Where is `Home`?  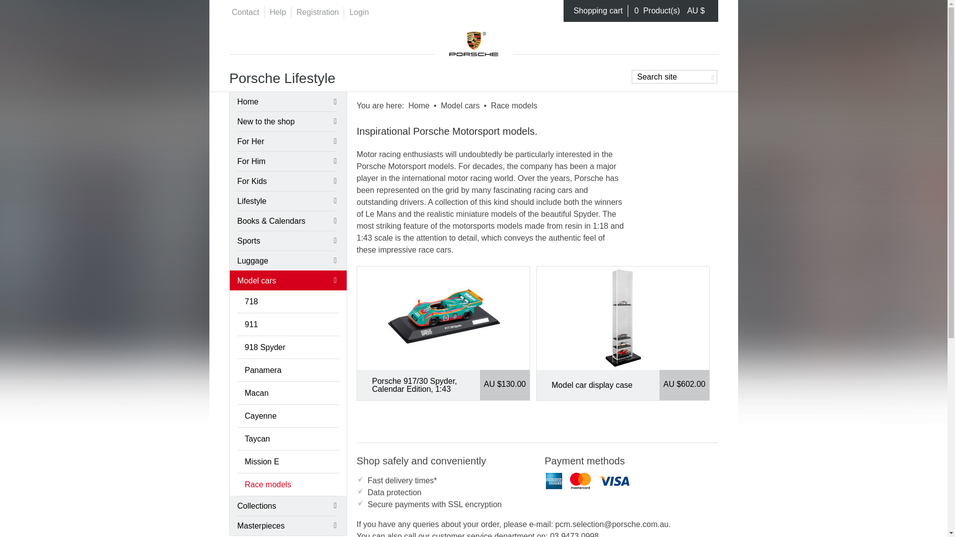 Home is located at coordinates (474, 41).